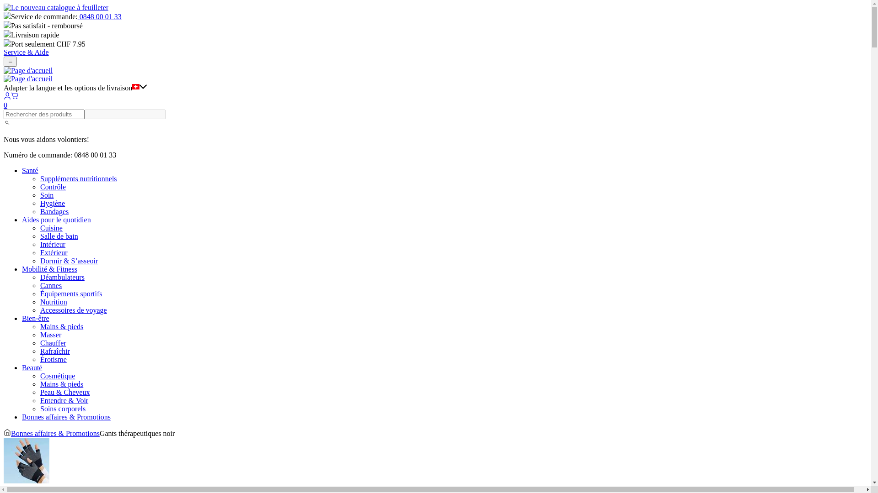 The width and height of the screenshot is (878, 493). What do you see at coordinates (51, 286) in the screenshot?
I see `Cannes` at bounding box center [51, 286].